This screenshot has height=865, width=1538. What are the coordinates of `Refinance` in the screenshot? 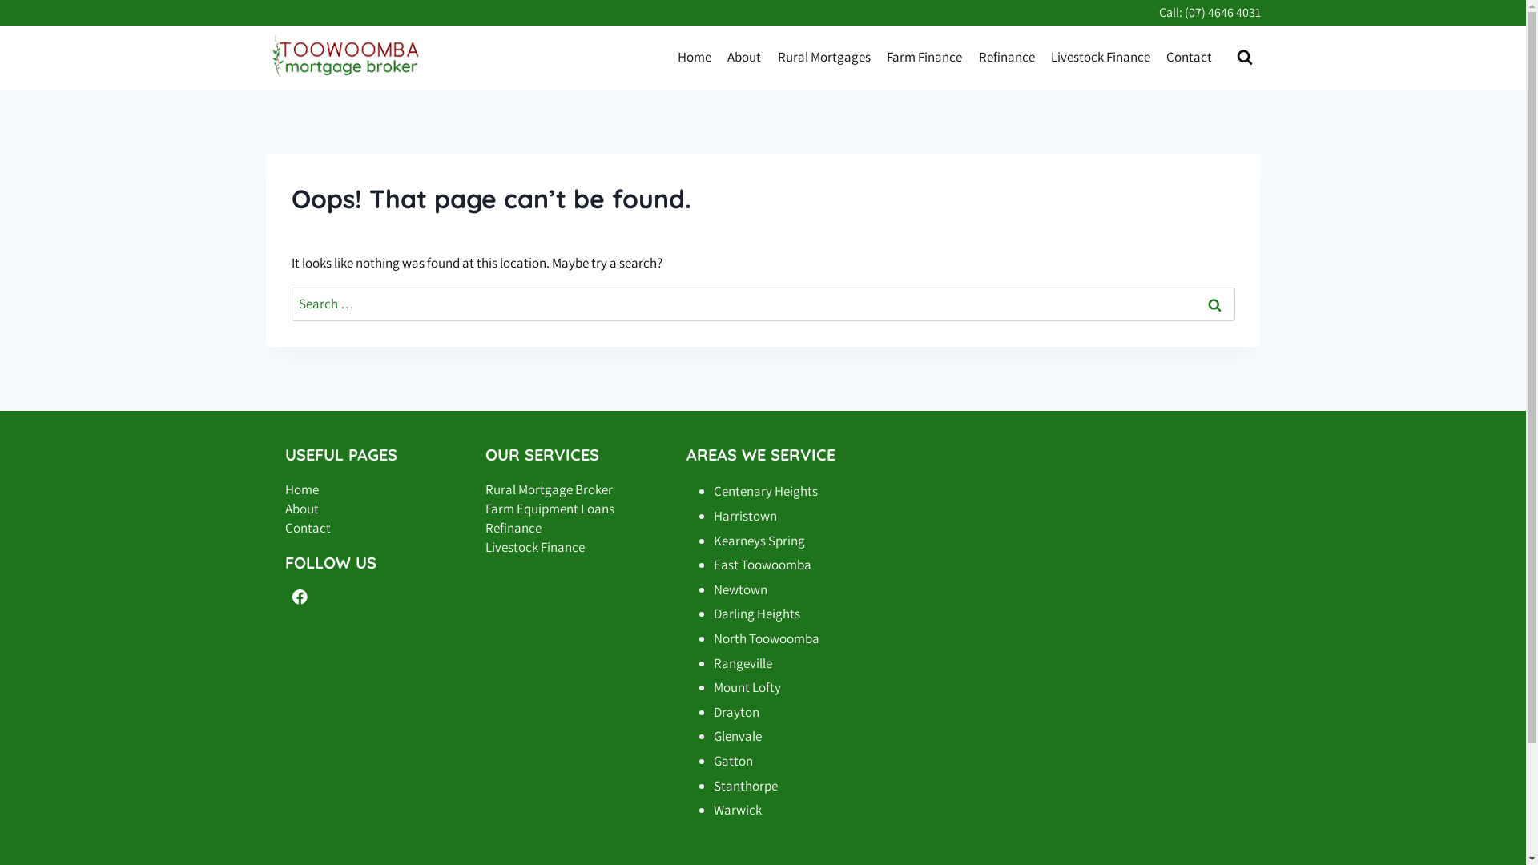 It's located at (1006, 58).